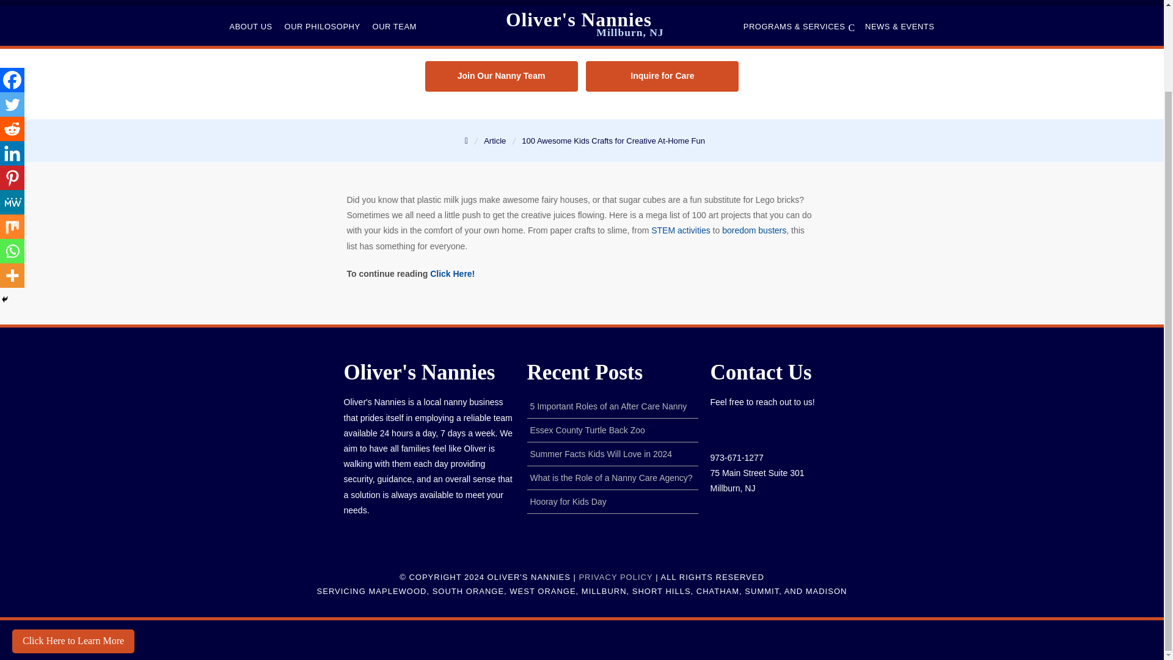  What do you see at coordinates (12, 81) in the screenshot?
I see `Pinterest` at bounding box center [12, 81].